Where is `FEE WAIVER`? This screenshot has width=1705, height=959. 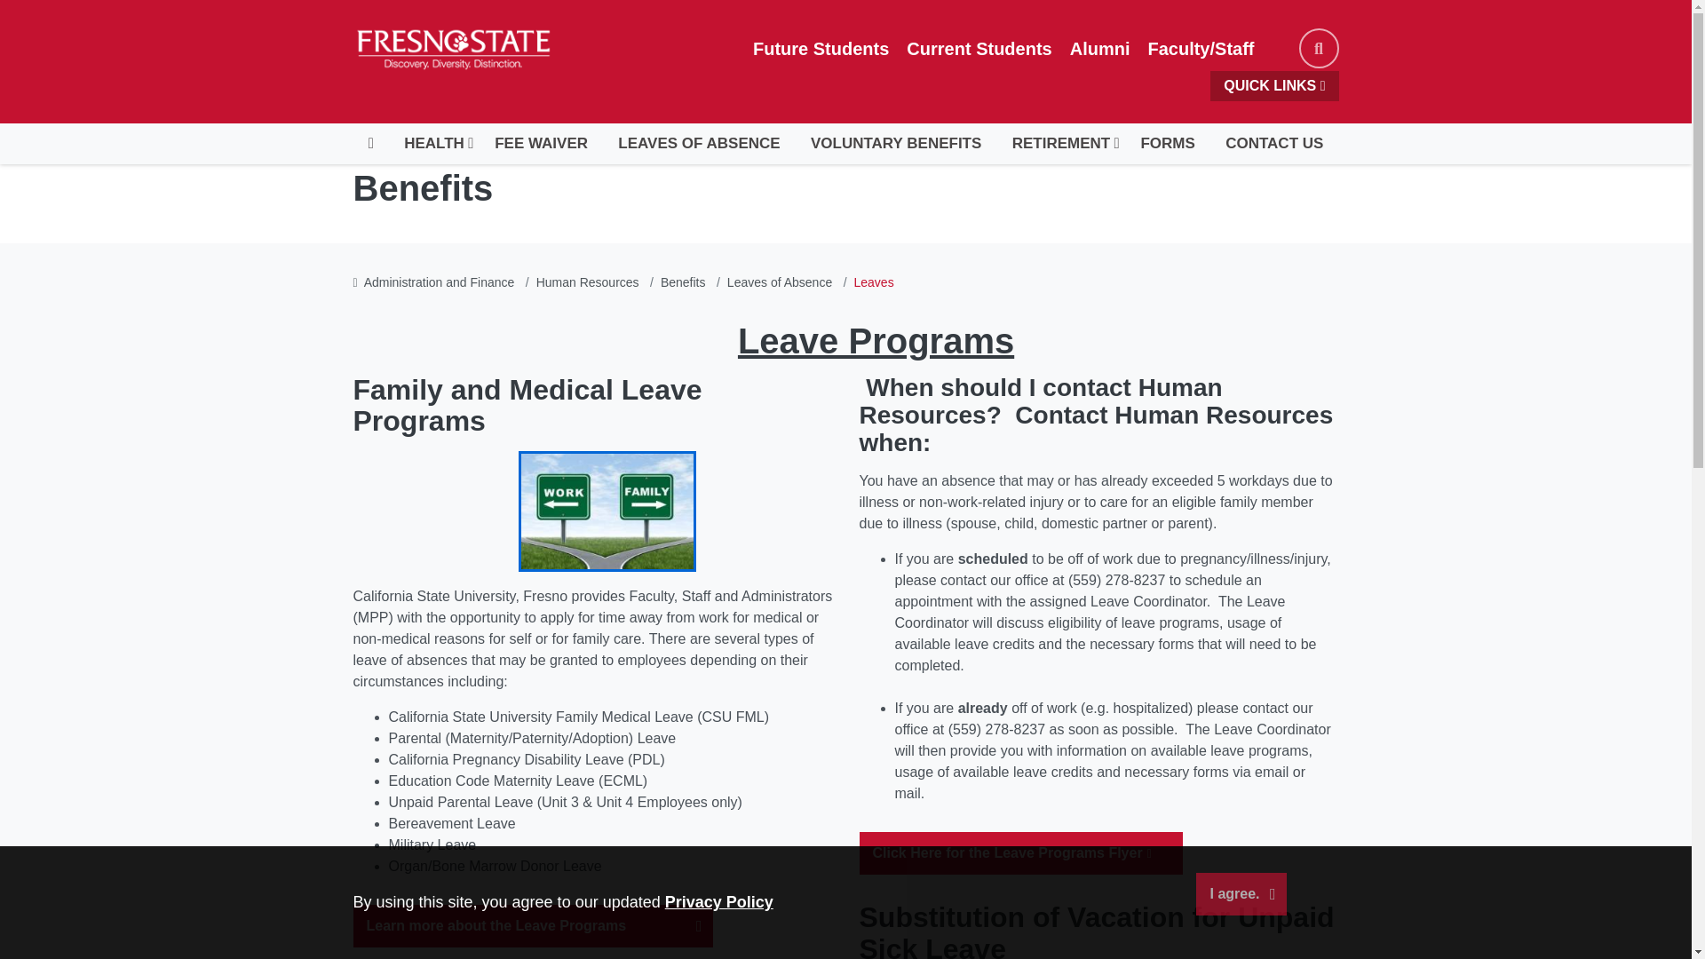 FEE WAIVER is located at coordinates (541, 144).